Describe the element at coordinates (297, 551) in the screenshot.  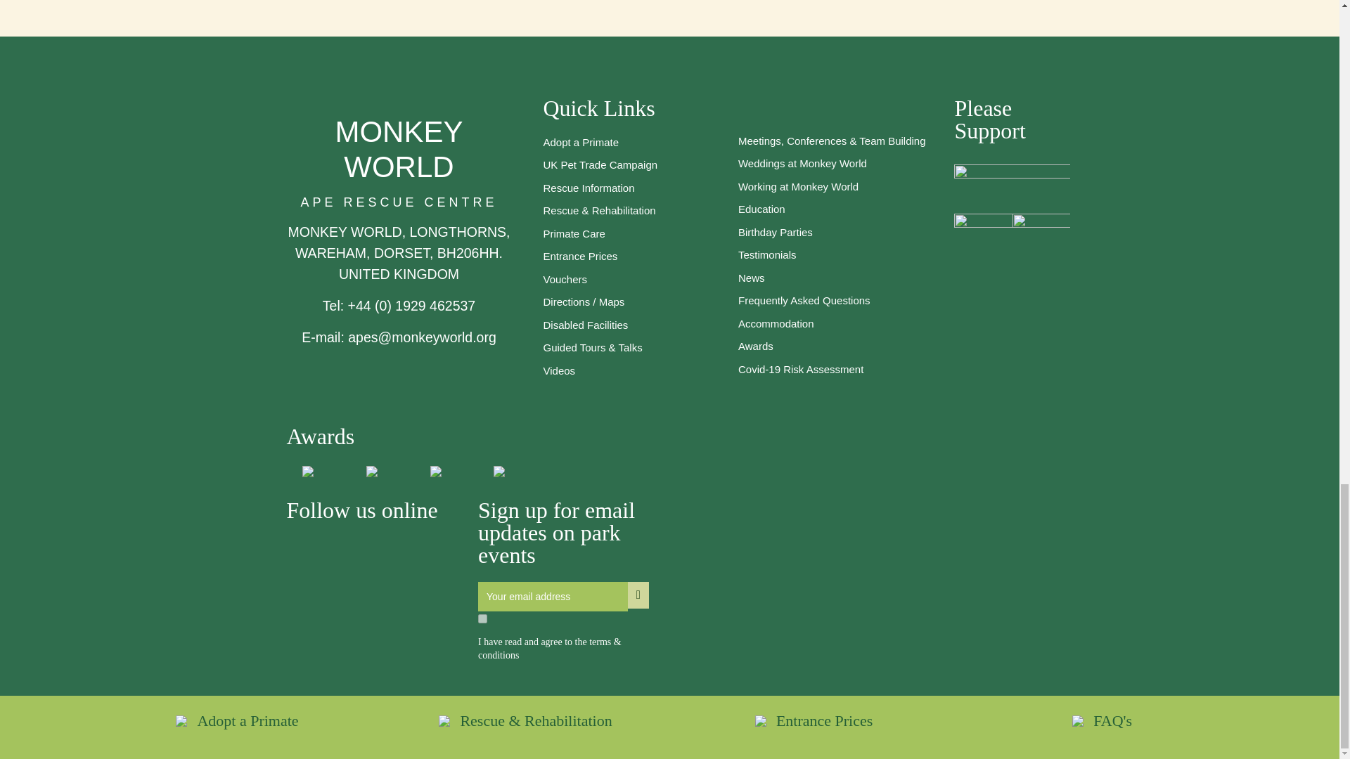
I see `twitter` at that location.